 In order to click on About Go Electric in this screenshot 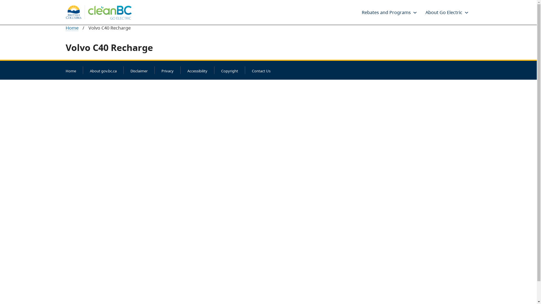, I will do `click(444, 12)`.